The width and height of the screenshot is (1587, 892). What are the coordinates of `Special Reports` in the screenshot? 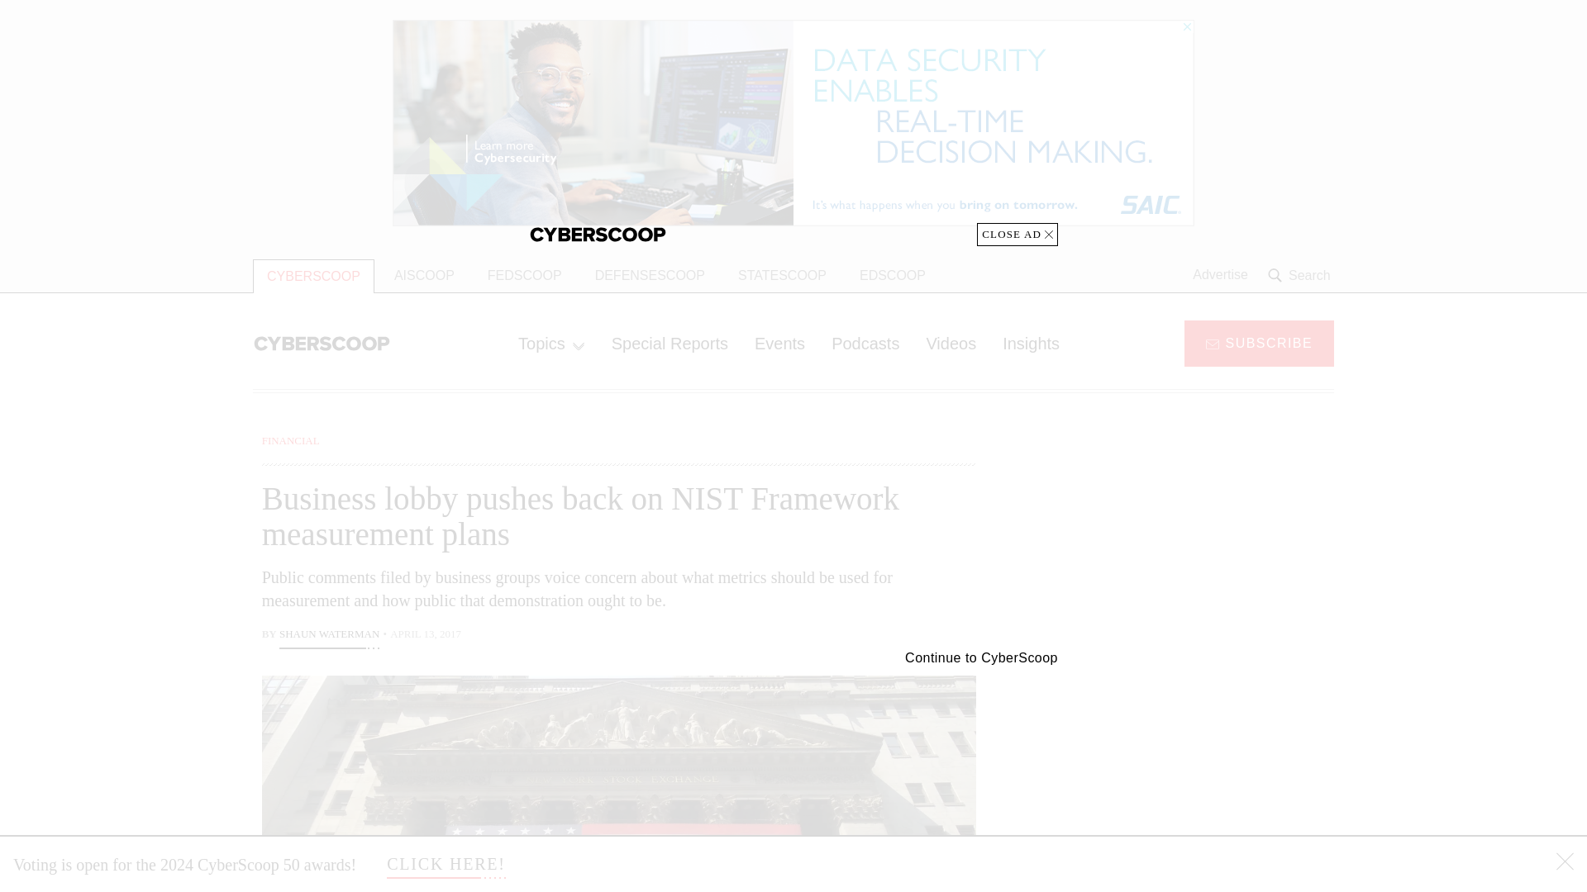 It's located at (670, 343).